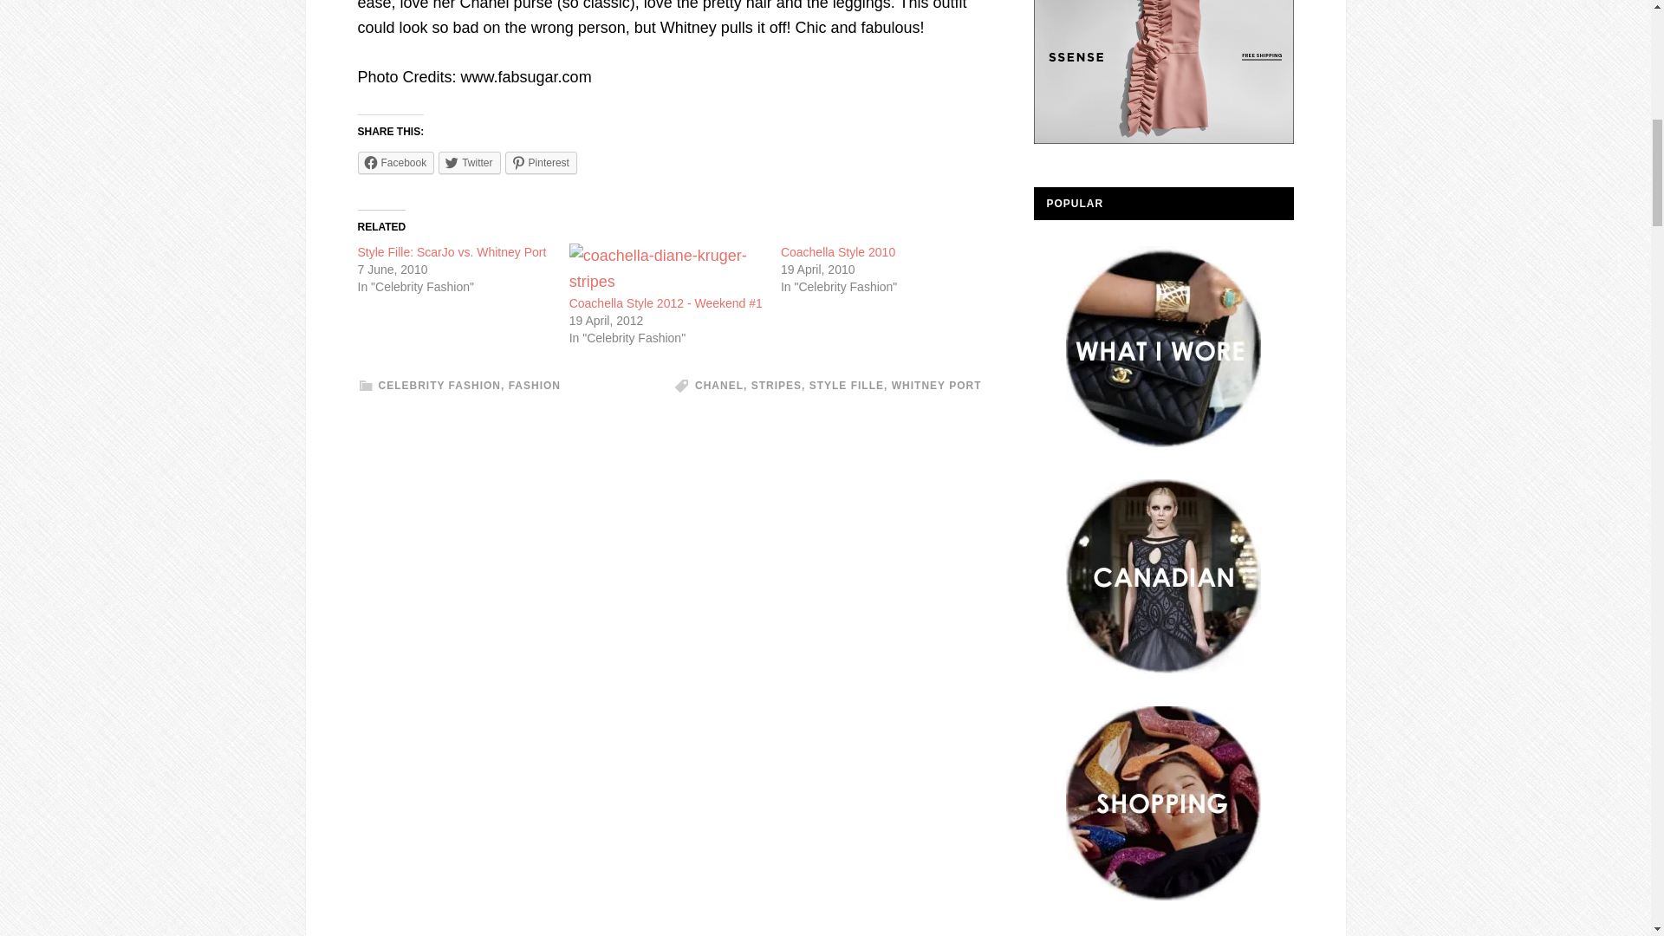  Describe the element at coordinates (535, 386) in the screenshot. I see `FASHION` at that location.